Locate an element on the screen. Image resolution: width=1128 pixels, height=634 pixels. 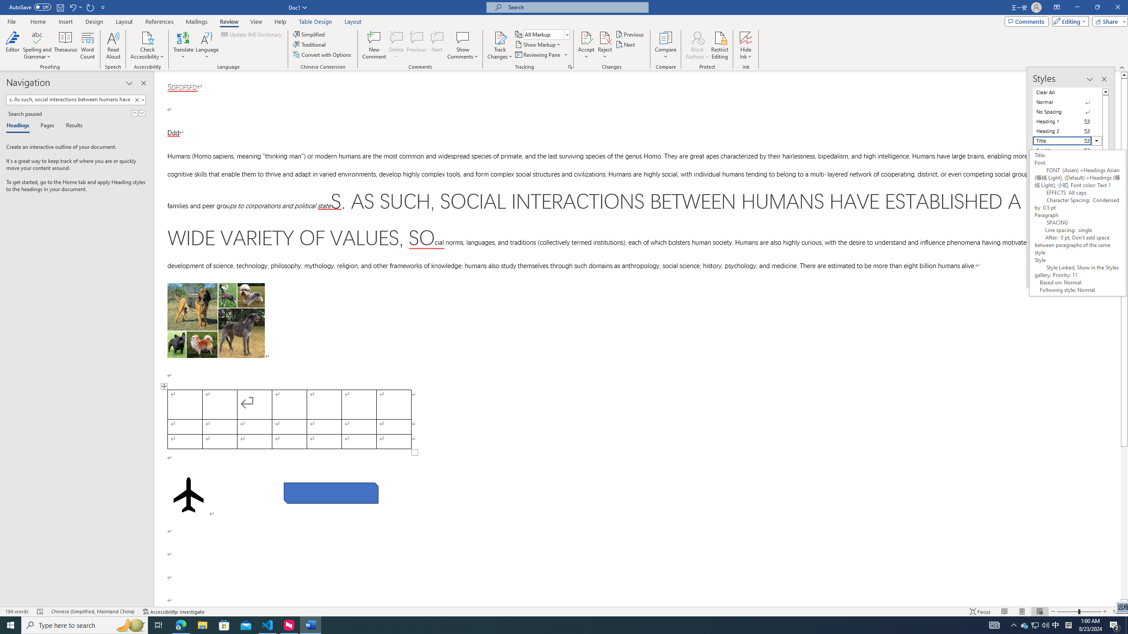
Spelling and Grammar is located at coordinates (38, 37).